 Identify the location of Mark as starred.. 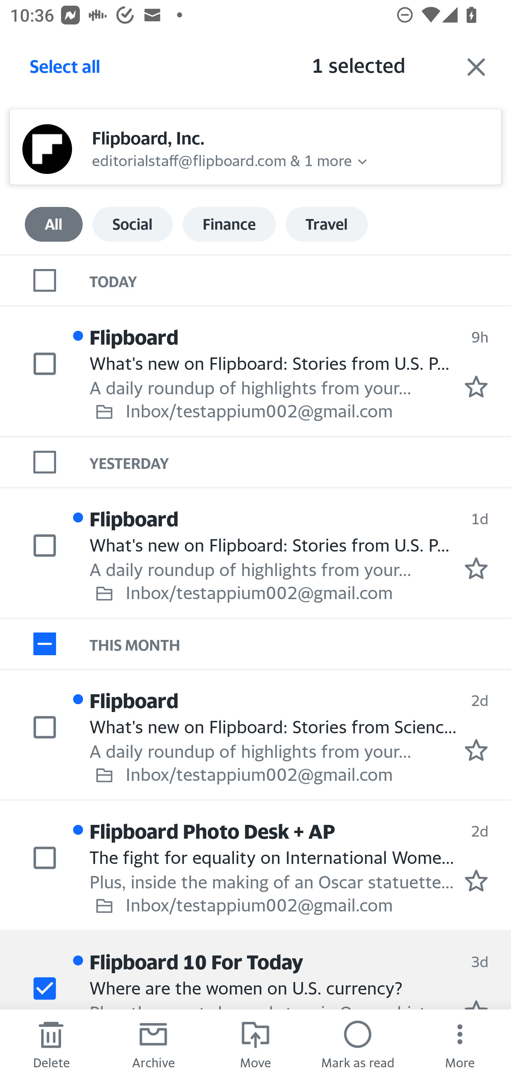
(476, 881).